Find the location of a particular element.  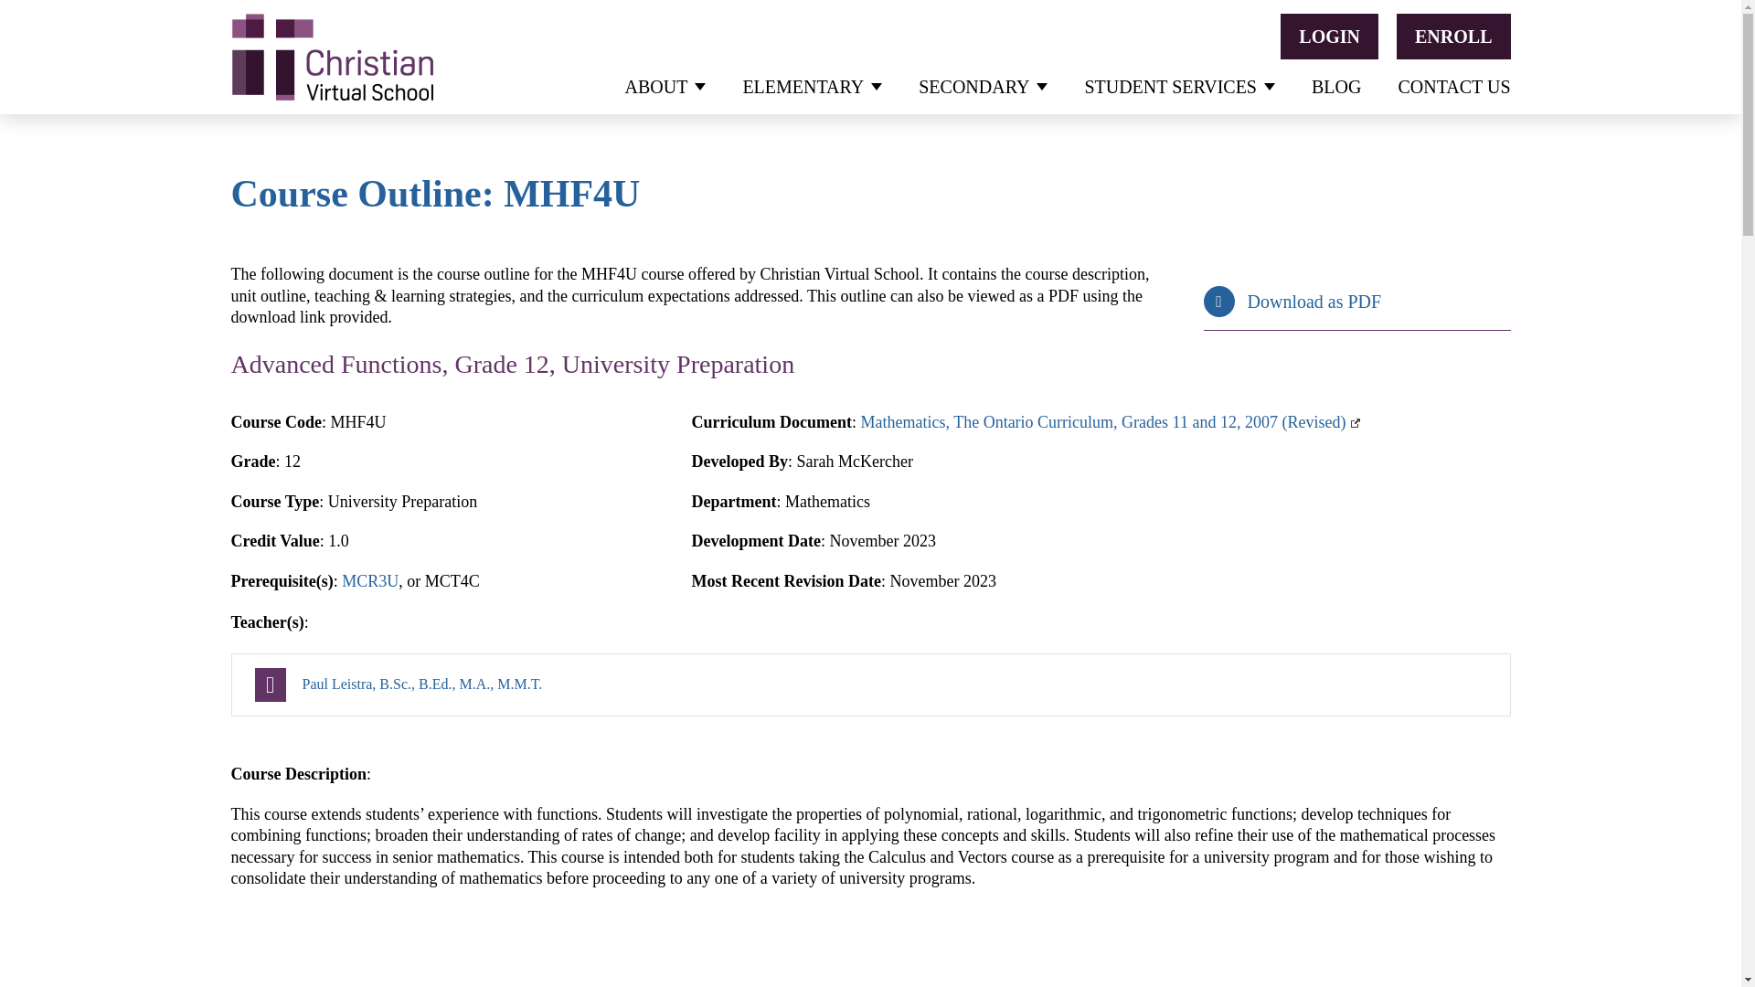

BLOG is located at coordinates (1336, 86).